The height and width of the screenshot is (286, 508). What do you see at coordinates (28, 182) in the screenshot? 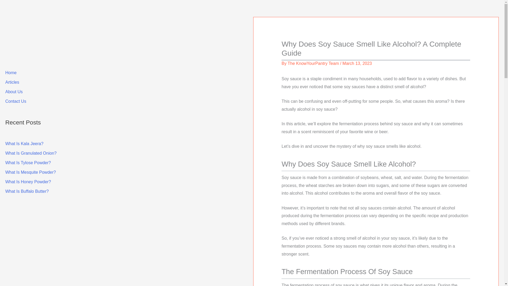
I see `What Is Honey Powder?` at bounding box center [28, 182].